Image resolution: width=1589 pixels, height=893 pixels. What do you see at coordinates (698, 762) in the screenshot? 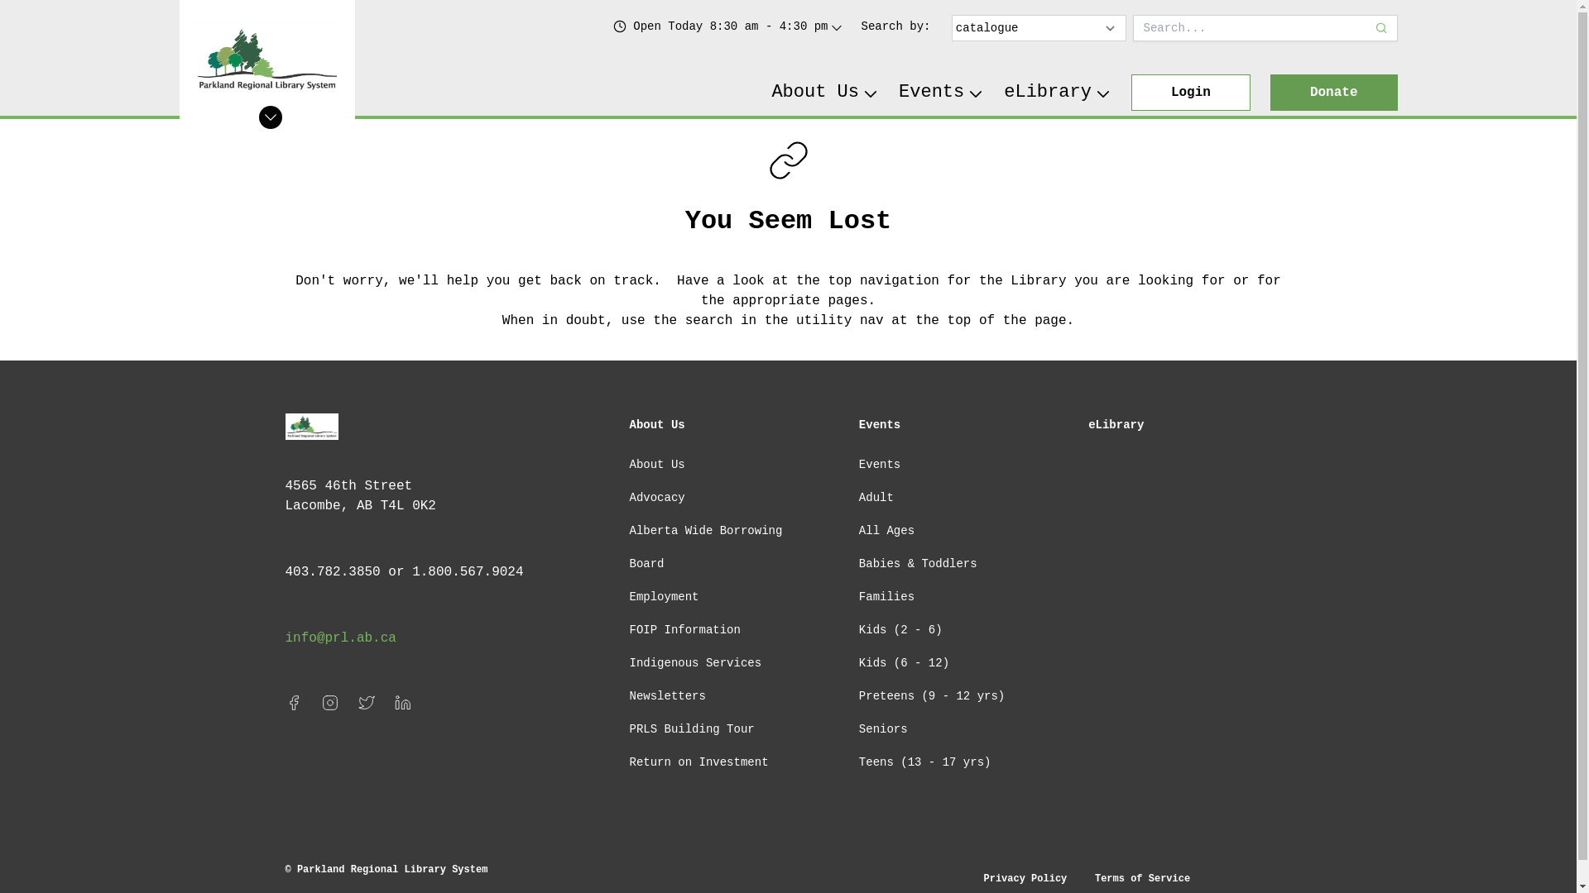
I see `Return on Investment` at bounding box center [698, 762].